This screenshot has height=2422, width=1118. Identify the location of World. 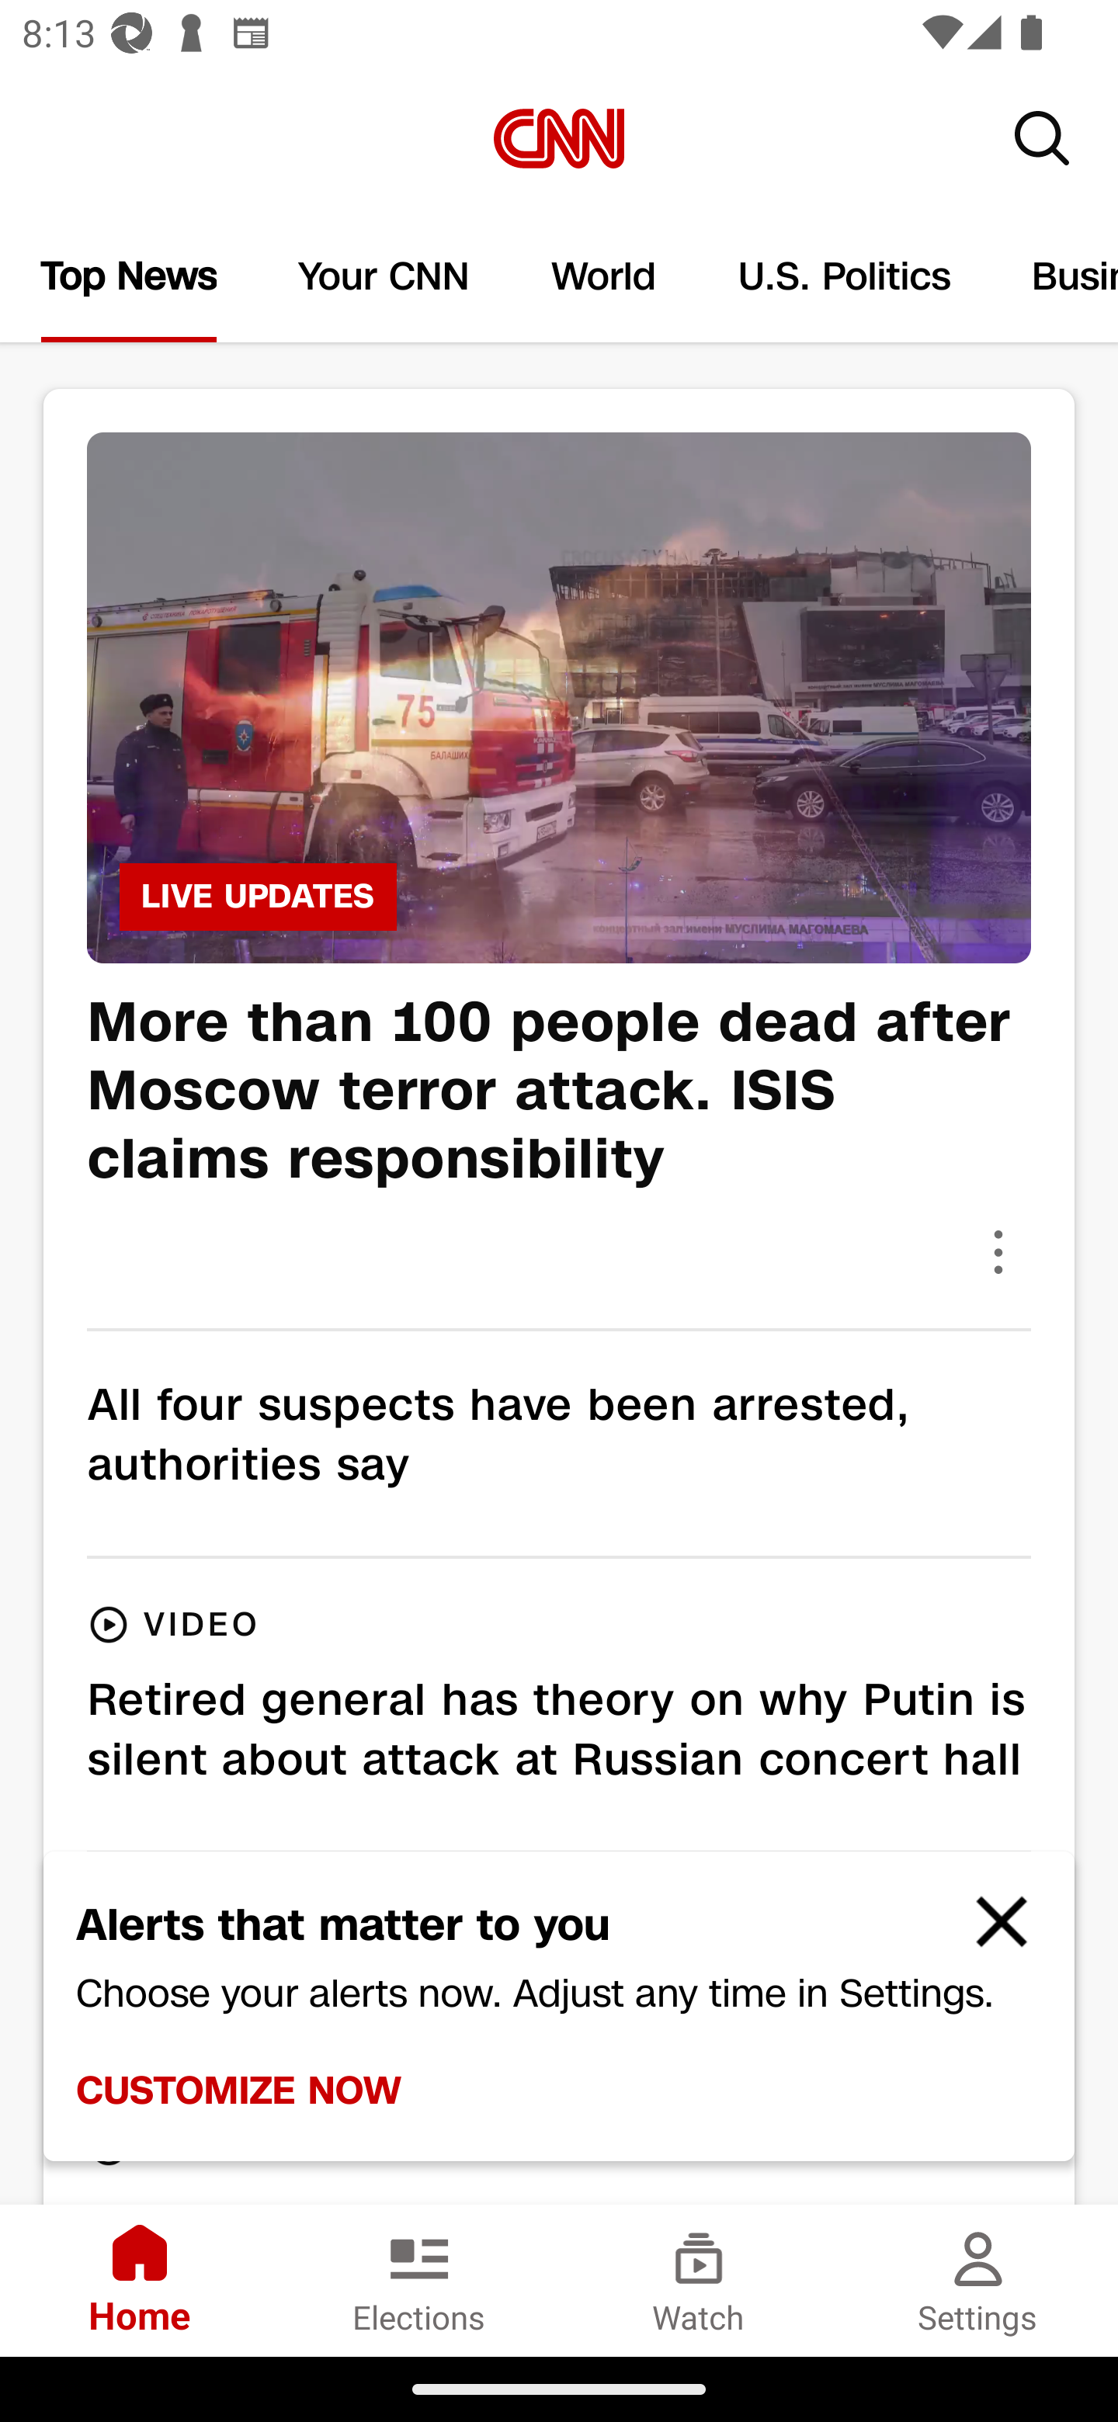
(604, 276).